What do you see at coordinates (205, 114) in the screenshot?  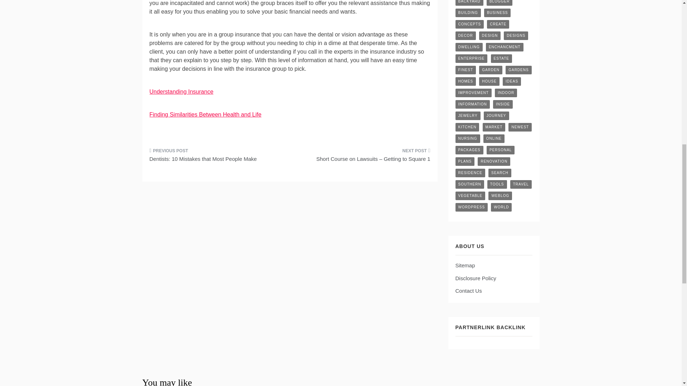 I see `Finding Similarities Between Health and Life` at bounding box center [205, 114].